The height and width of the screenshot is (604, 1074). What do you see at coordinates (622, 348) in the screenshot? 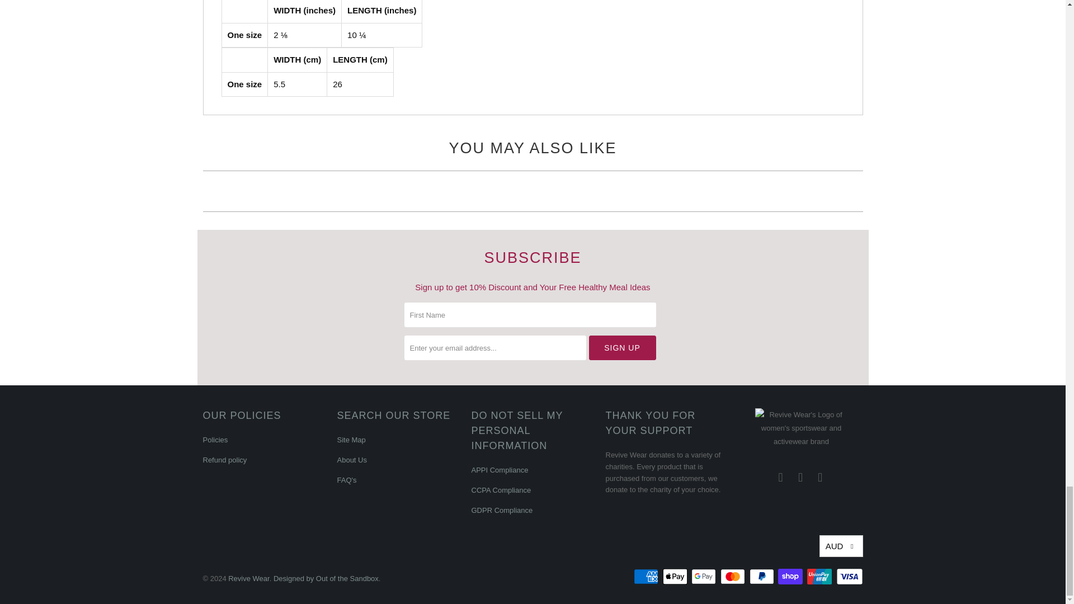
I see `Sign Up` at bounding box center [622, 348].